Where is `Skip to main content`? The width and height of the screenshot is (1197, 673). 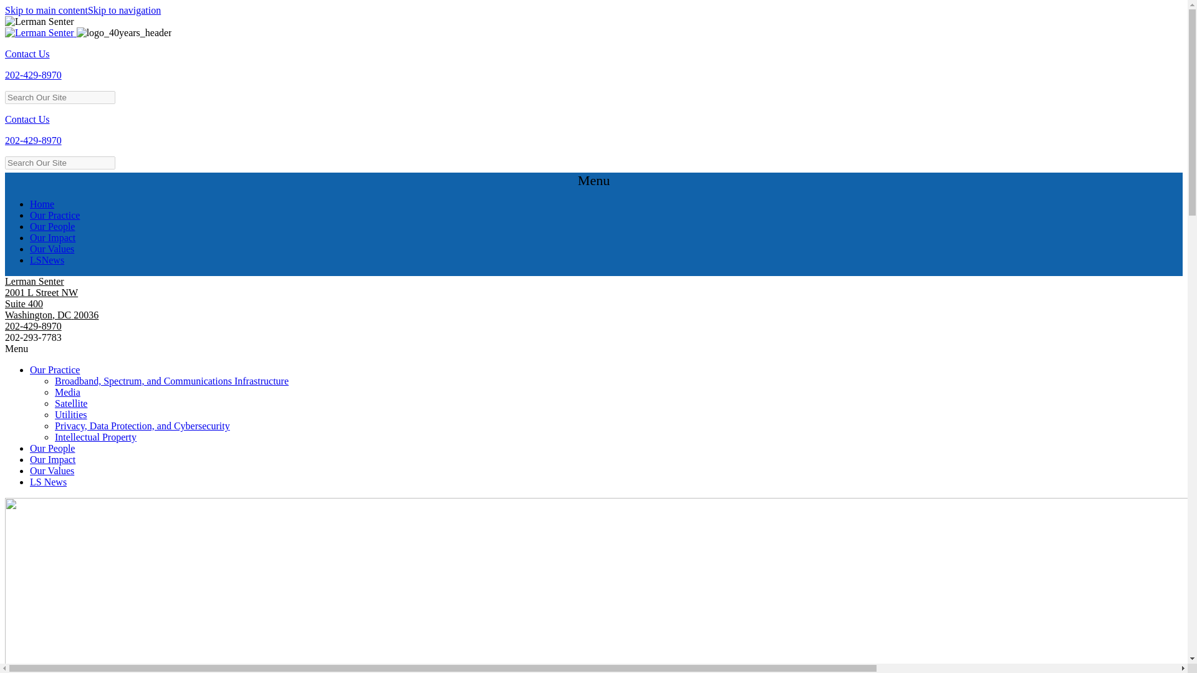
Skip to main content is located at coordinates (46, 10).